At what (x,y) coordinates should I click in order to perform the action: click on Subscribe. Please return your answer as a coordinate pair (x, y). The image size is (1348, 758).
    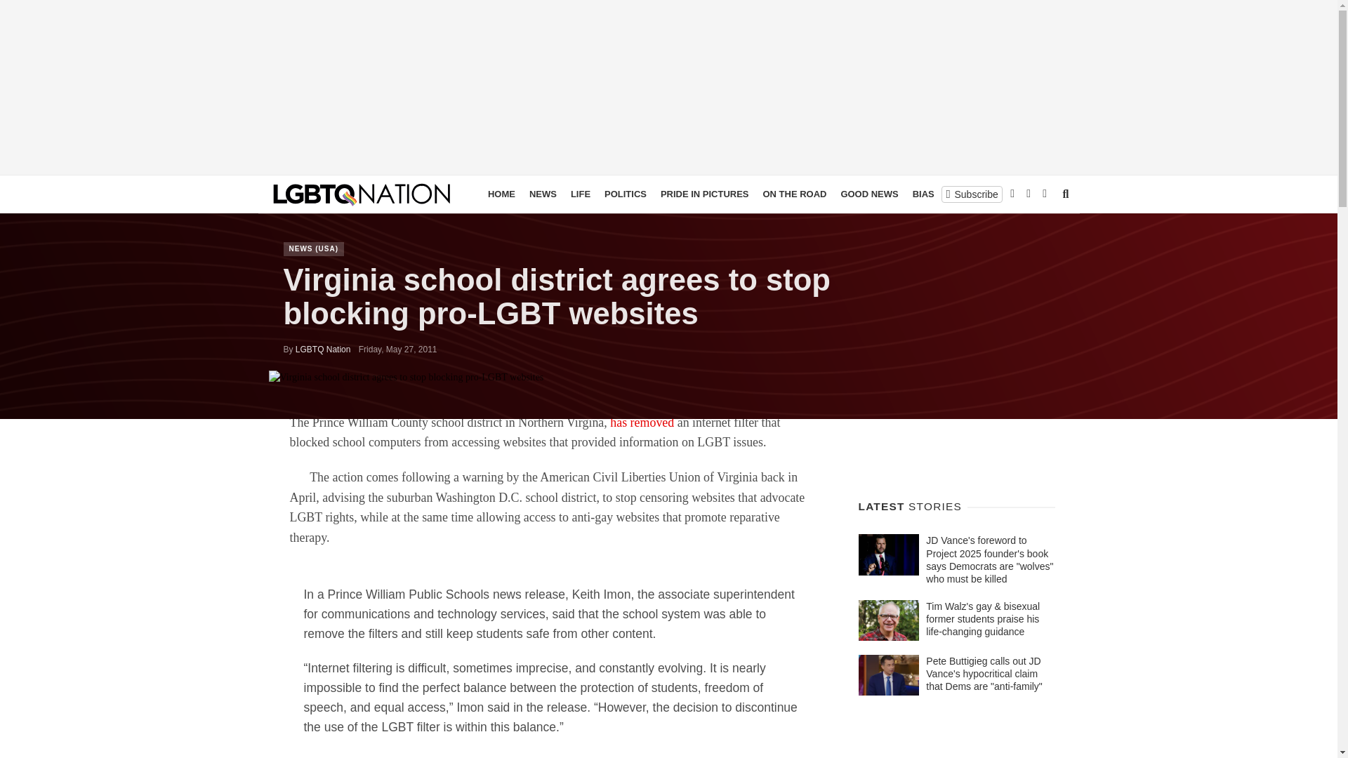
    Looking at the image, I should click on (972, 194).